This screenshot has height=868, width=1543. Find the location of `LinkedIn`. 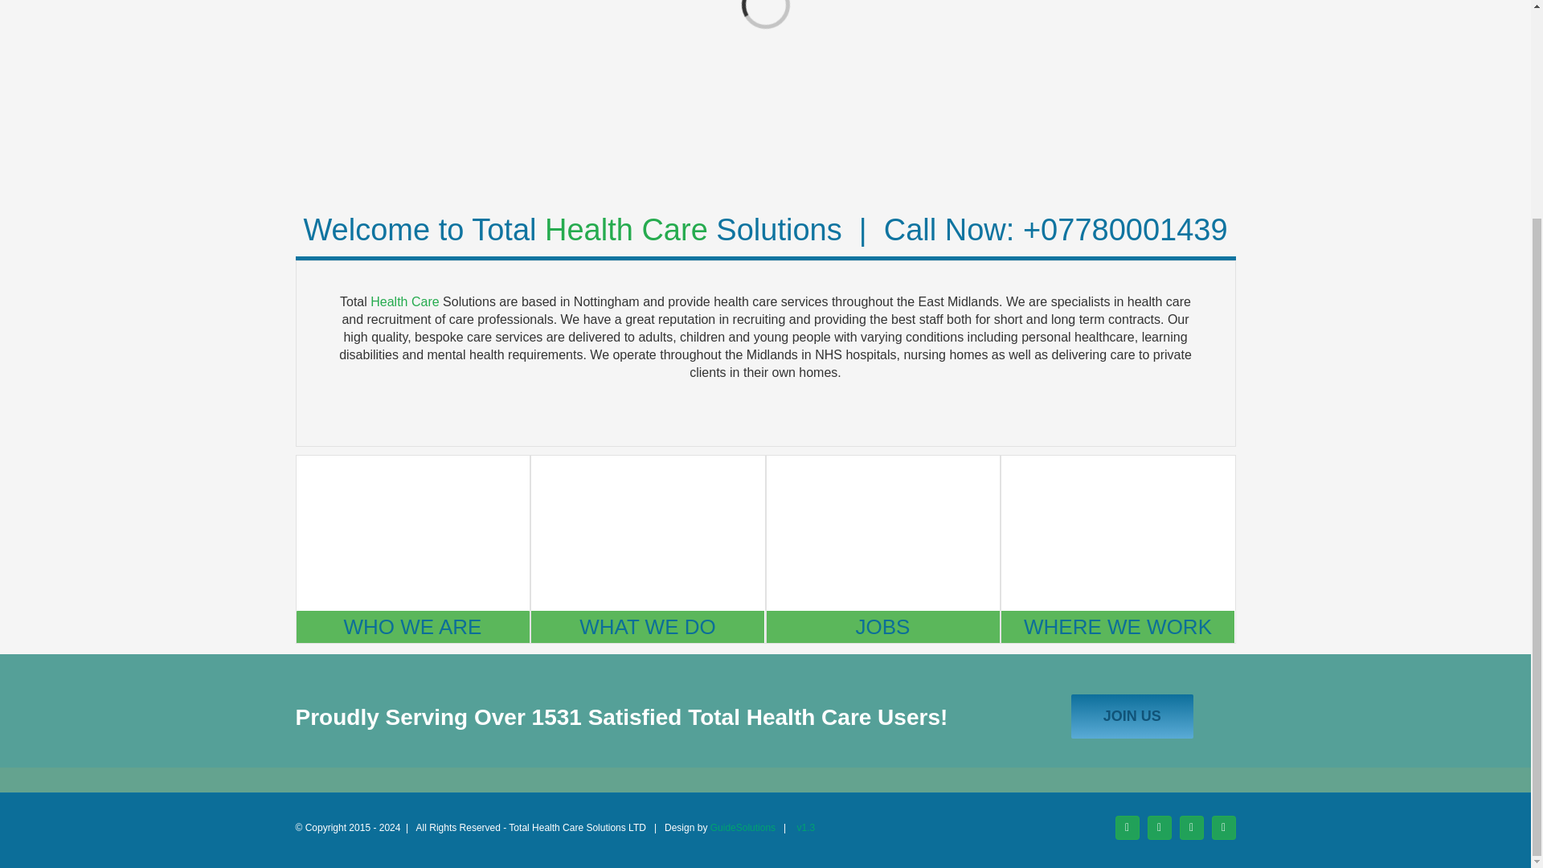

LinkedIn is located at coordinates (1223, 828).